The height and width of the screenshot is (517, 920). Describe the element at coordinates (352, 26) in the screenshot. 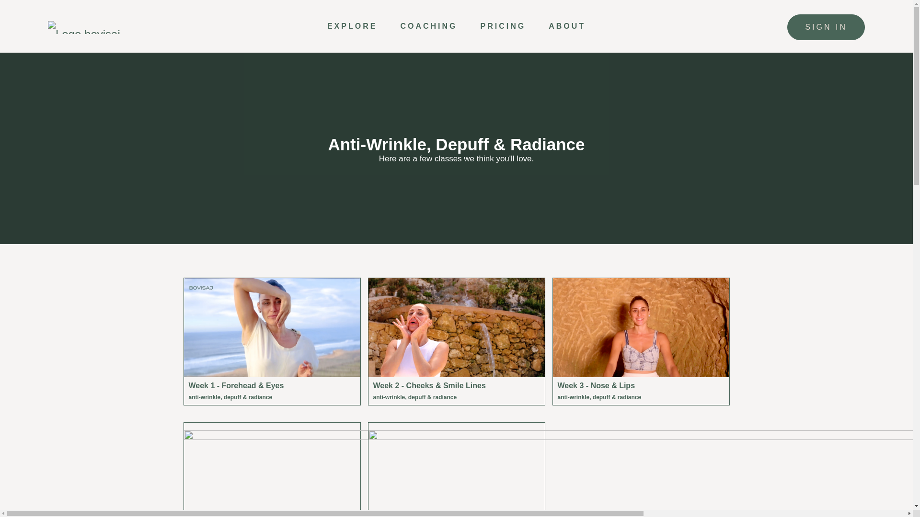

I see `EXPLORE` at that location.